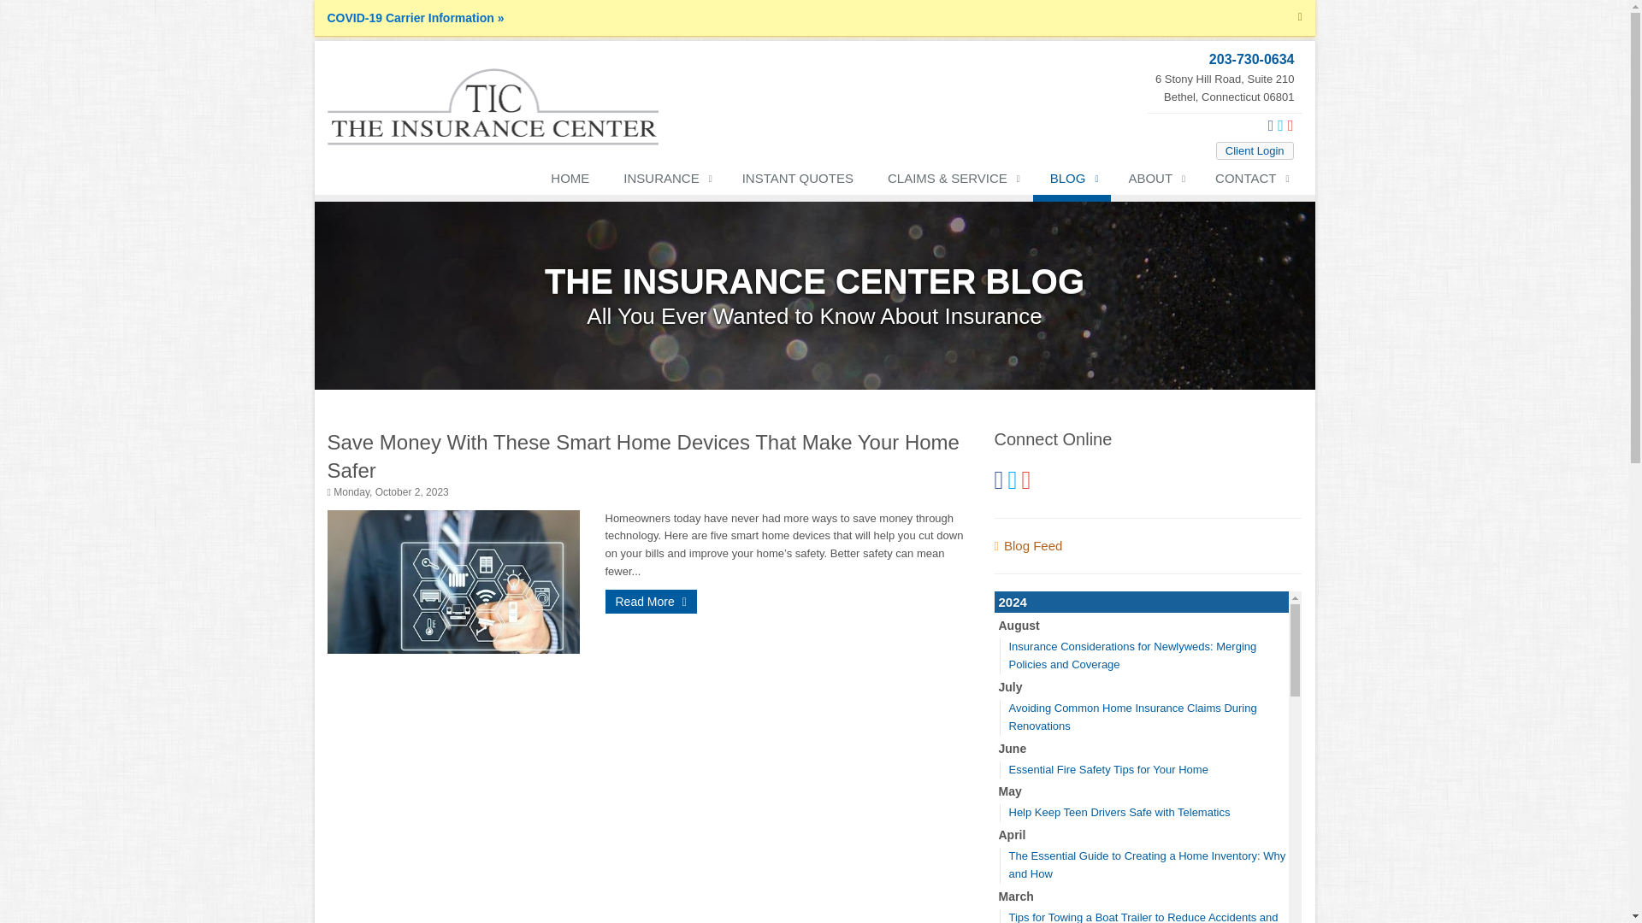 The width and height of the screenshot is (1642, 923). Describe the element at coordinates (664, 182) in the screenshot. I see `INSURANCE` at that location.